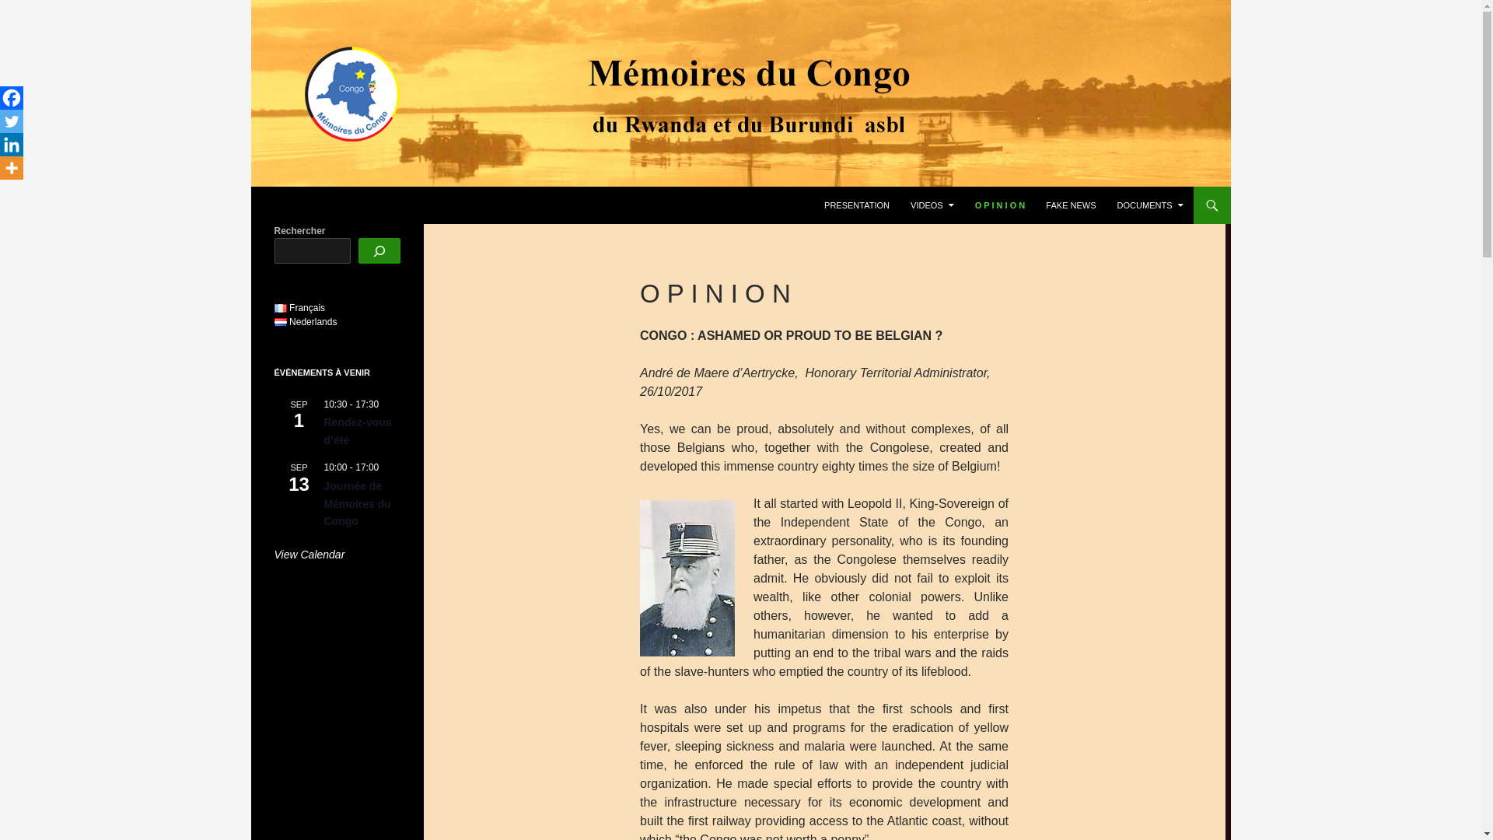 This screenshot has width=1493, height=840. What do you see at coordinates (12, 98) in the screenshot?
I see `Facebook` at bounding box center [12, 98].